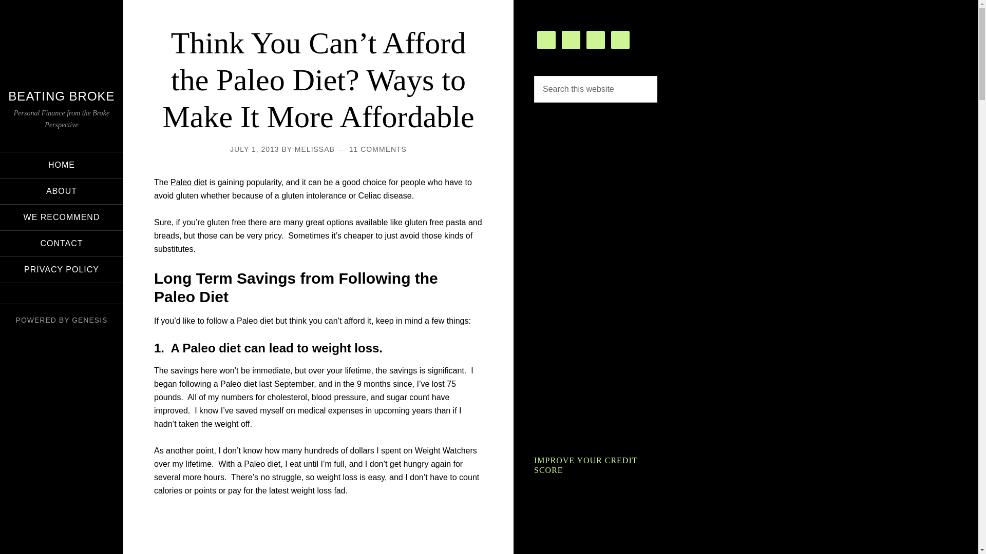  I want to click on Paleo diet, so click(189, 182).